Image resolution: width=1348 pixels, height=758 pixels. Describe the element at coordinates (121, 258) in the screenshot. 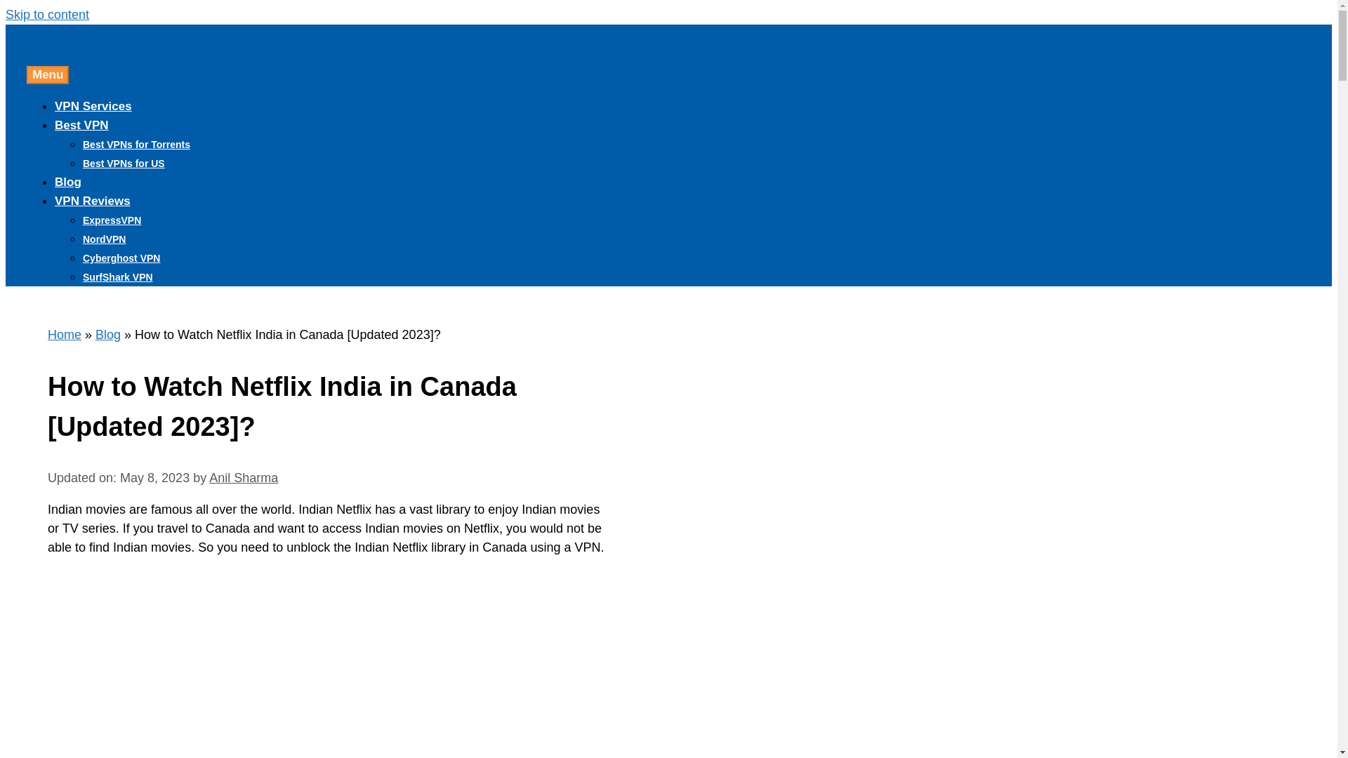

I see `Cyberghost VPN` at that location.